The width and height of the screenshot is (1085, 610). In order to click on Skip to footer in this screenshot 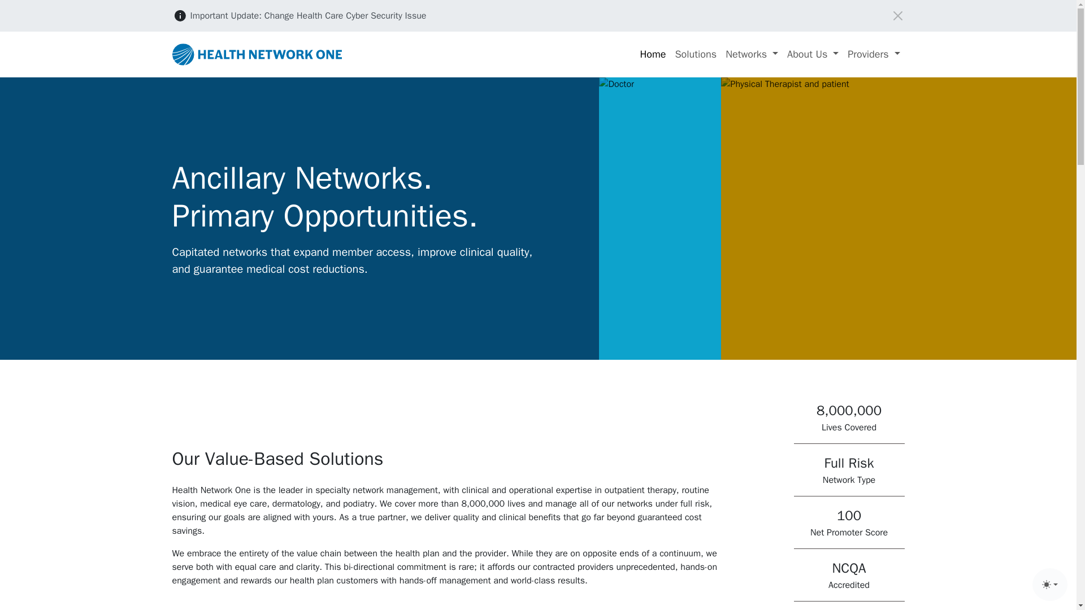, I will do `click(27, 7)`.